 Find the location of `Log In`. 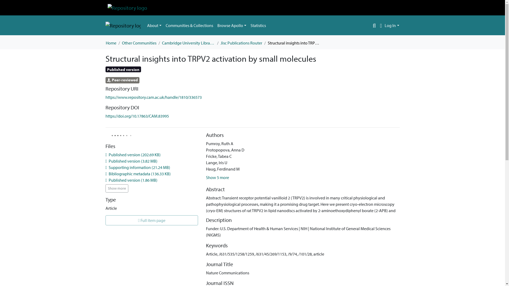

Log In is located at coordinates (392, 25).